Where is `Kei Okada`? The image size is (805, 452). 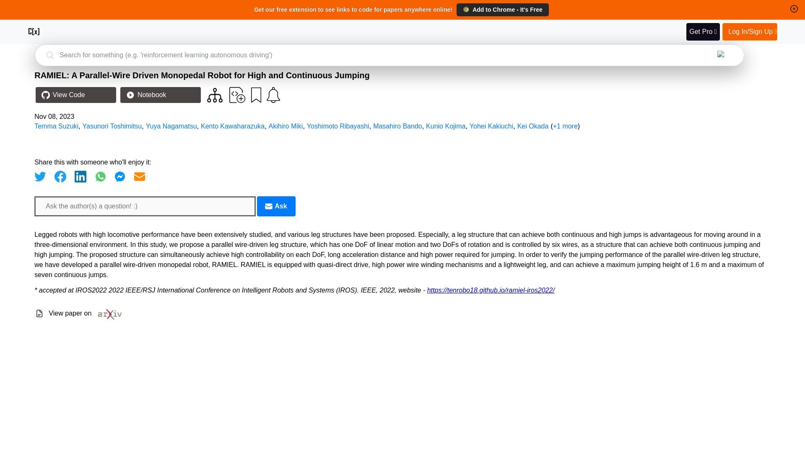
Kei Okada is located at coordinates (533, 126).